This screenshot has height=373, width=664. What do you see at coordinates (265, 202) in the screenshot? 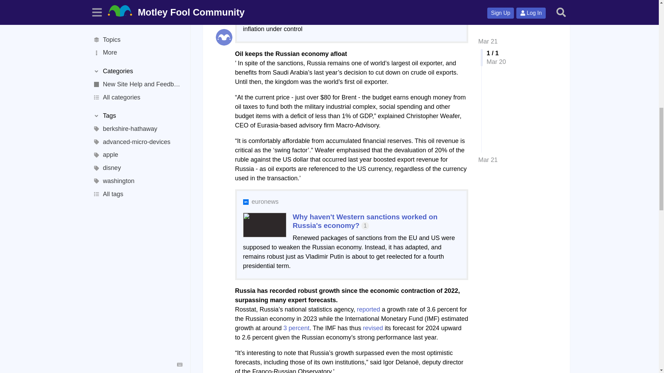
I see `euronews` at bounding box center [265, 202].